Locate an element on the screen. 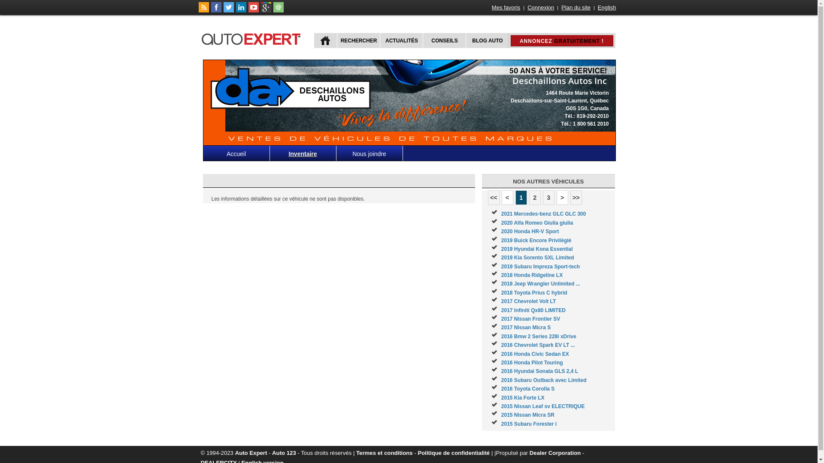 This screenshot has height=463, width=824. 2020 Alfa Romeo Giulia giulia is located at coordinates (537, 223).